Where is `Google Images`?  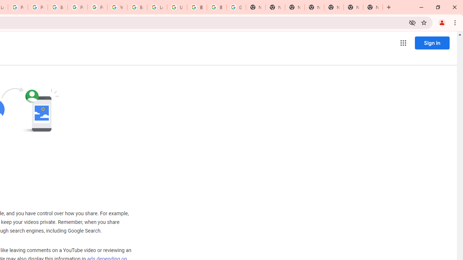
Google Images is located at coordinates (236, 7).